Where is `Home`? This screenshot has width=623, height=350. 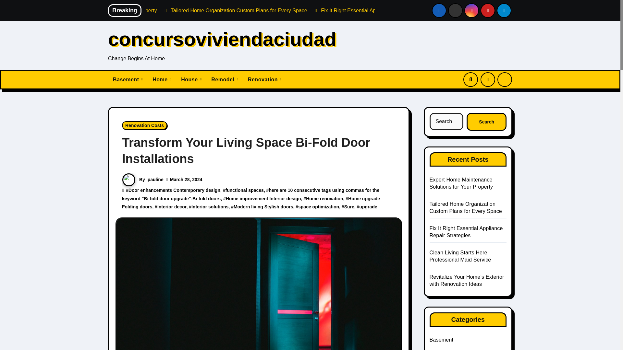
Home is located at coordinates (162, 80).